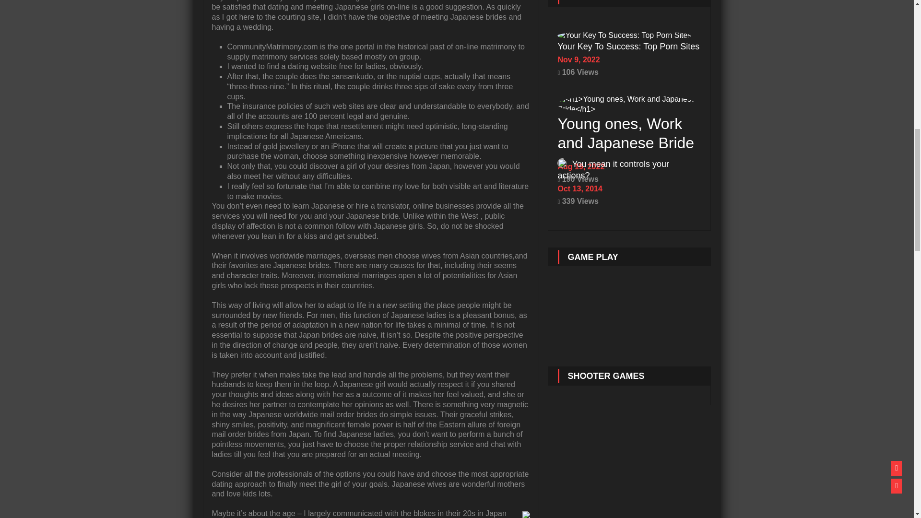 This screenshot has width=921, height=518. I want to click on Your Key To Success: Top Porn Sites, so click(624, 36).